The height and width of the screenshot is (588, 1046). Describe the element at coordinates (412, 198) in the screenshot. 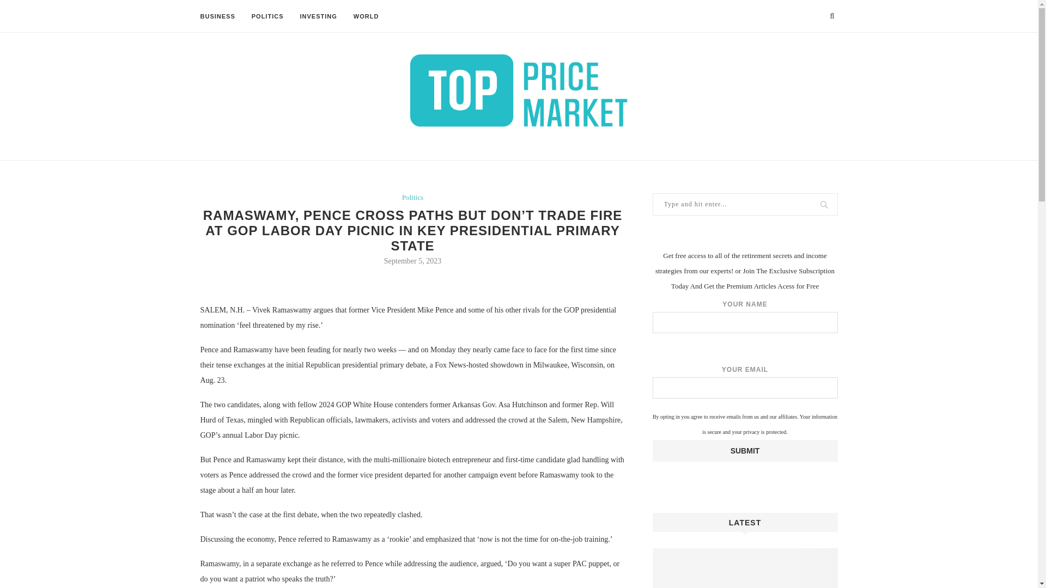

I see `Politics` at that location.